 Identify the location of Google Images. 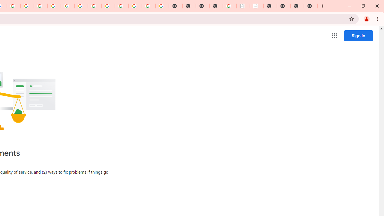
(162, 6).